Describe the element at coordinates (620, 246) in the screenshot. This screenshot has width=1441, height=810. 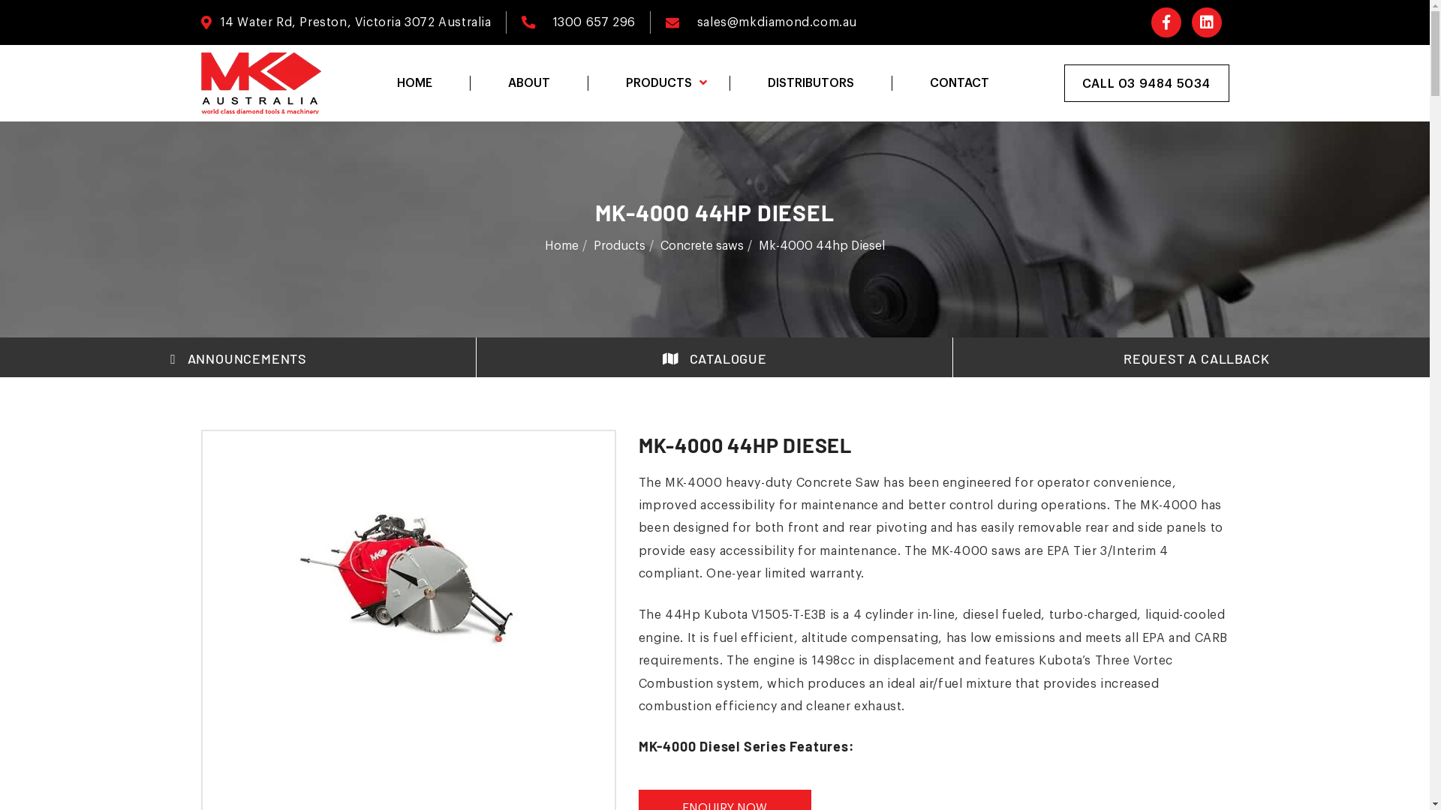
I see `Products` at that location.